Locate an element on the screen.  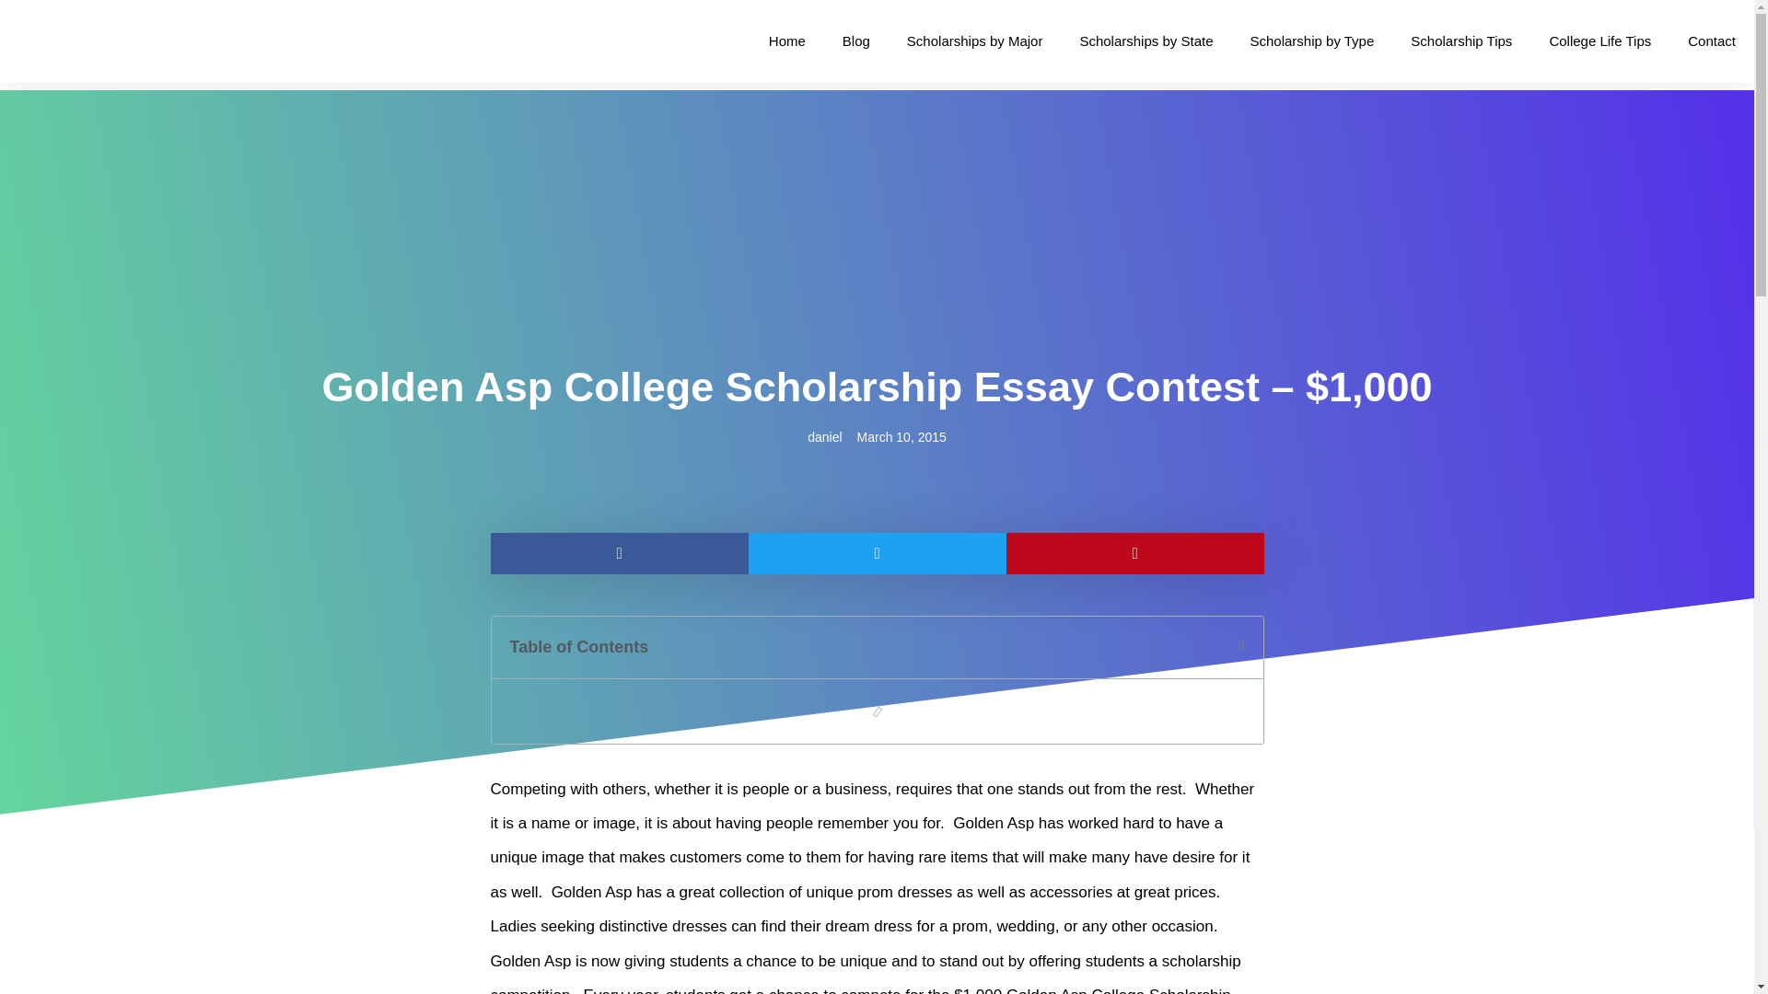
getusscholarships-logo is located at coordinates (103, 40).